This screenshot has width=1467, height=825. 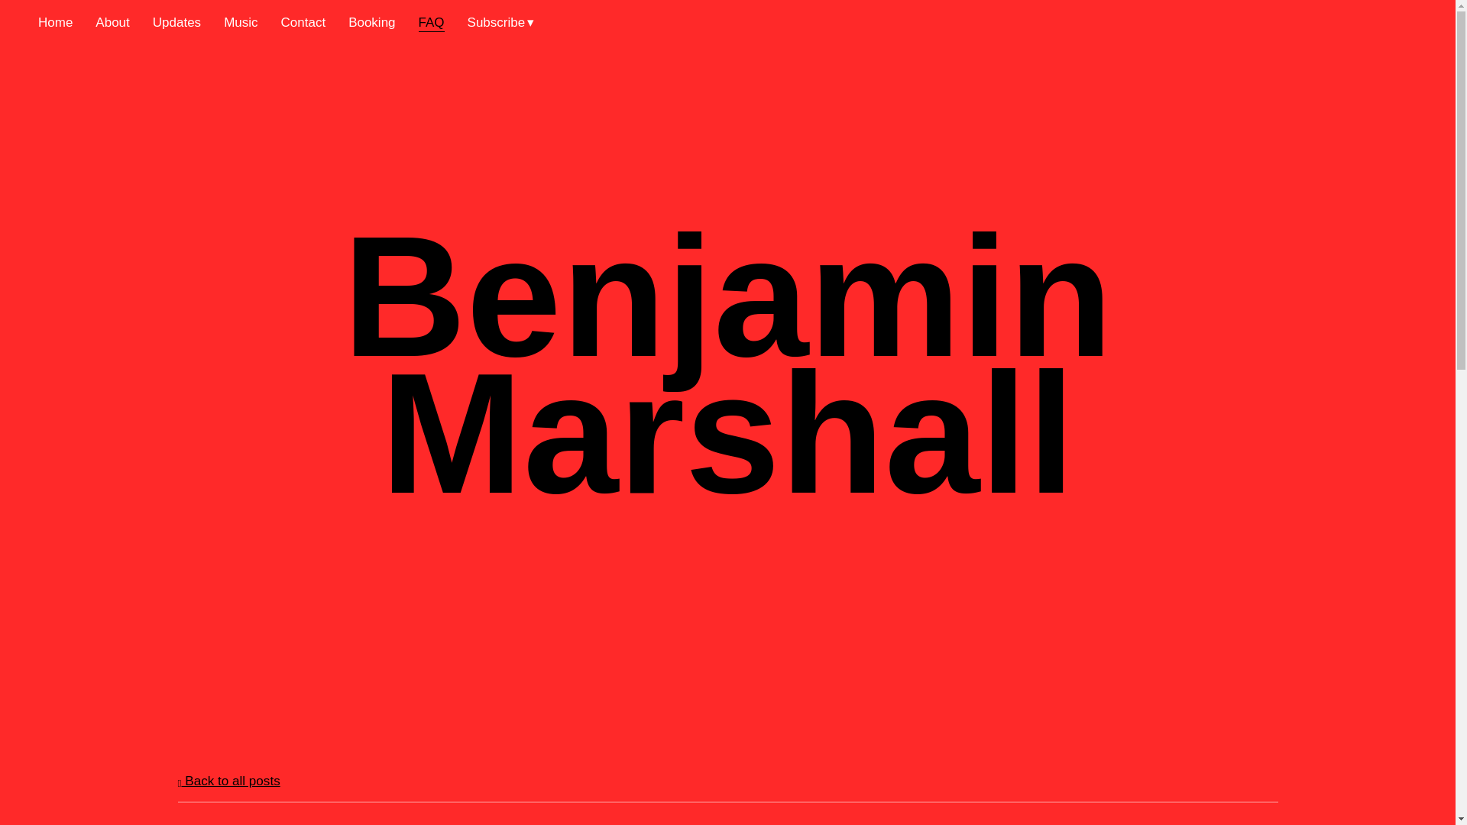 What do you see at coordinates (176, 23) in the screenshot?
I see `Updates` at bounding box center [176, 23].